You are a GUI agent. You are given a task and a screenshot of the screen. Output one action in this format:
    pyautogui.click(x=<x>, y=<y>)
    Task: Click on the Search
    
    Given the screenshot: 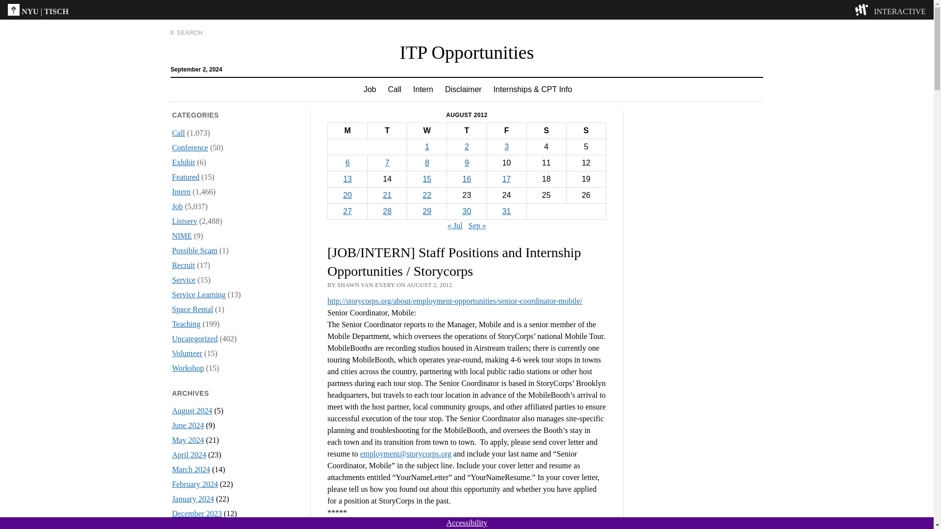 What is the action you would take?
    pyautogui.click(x=612, y=83)
    